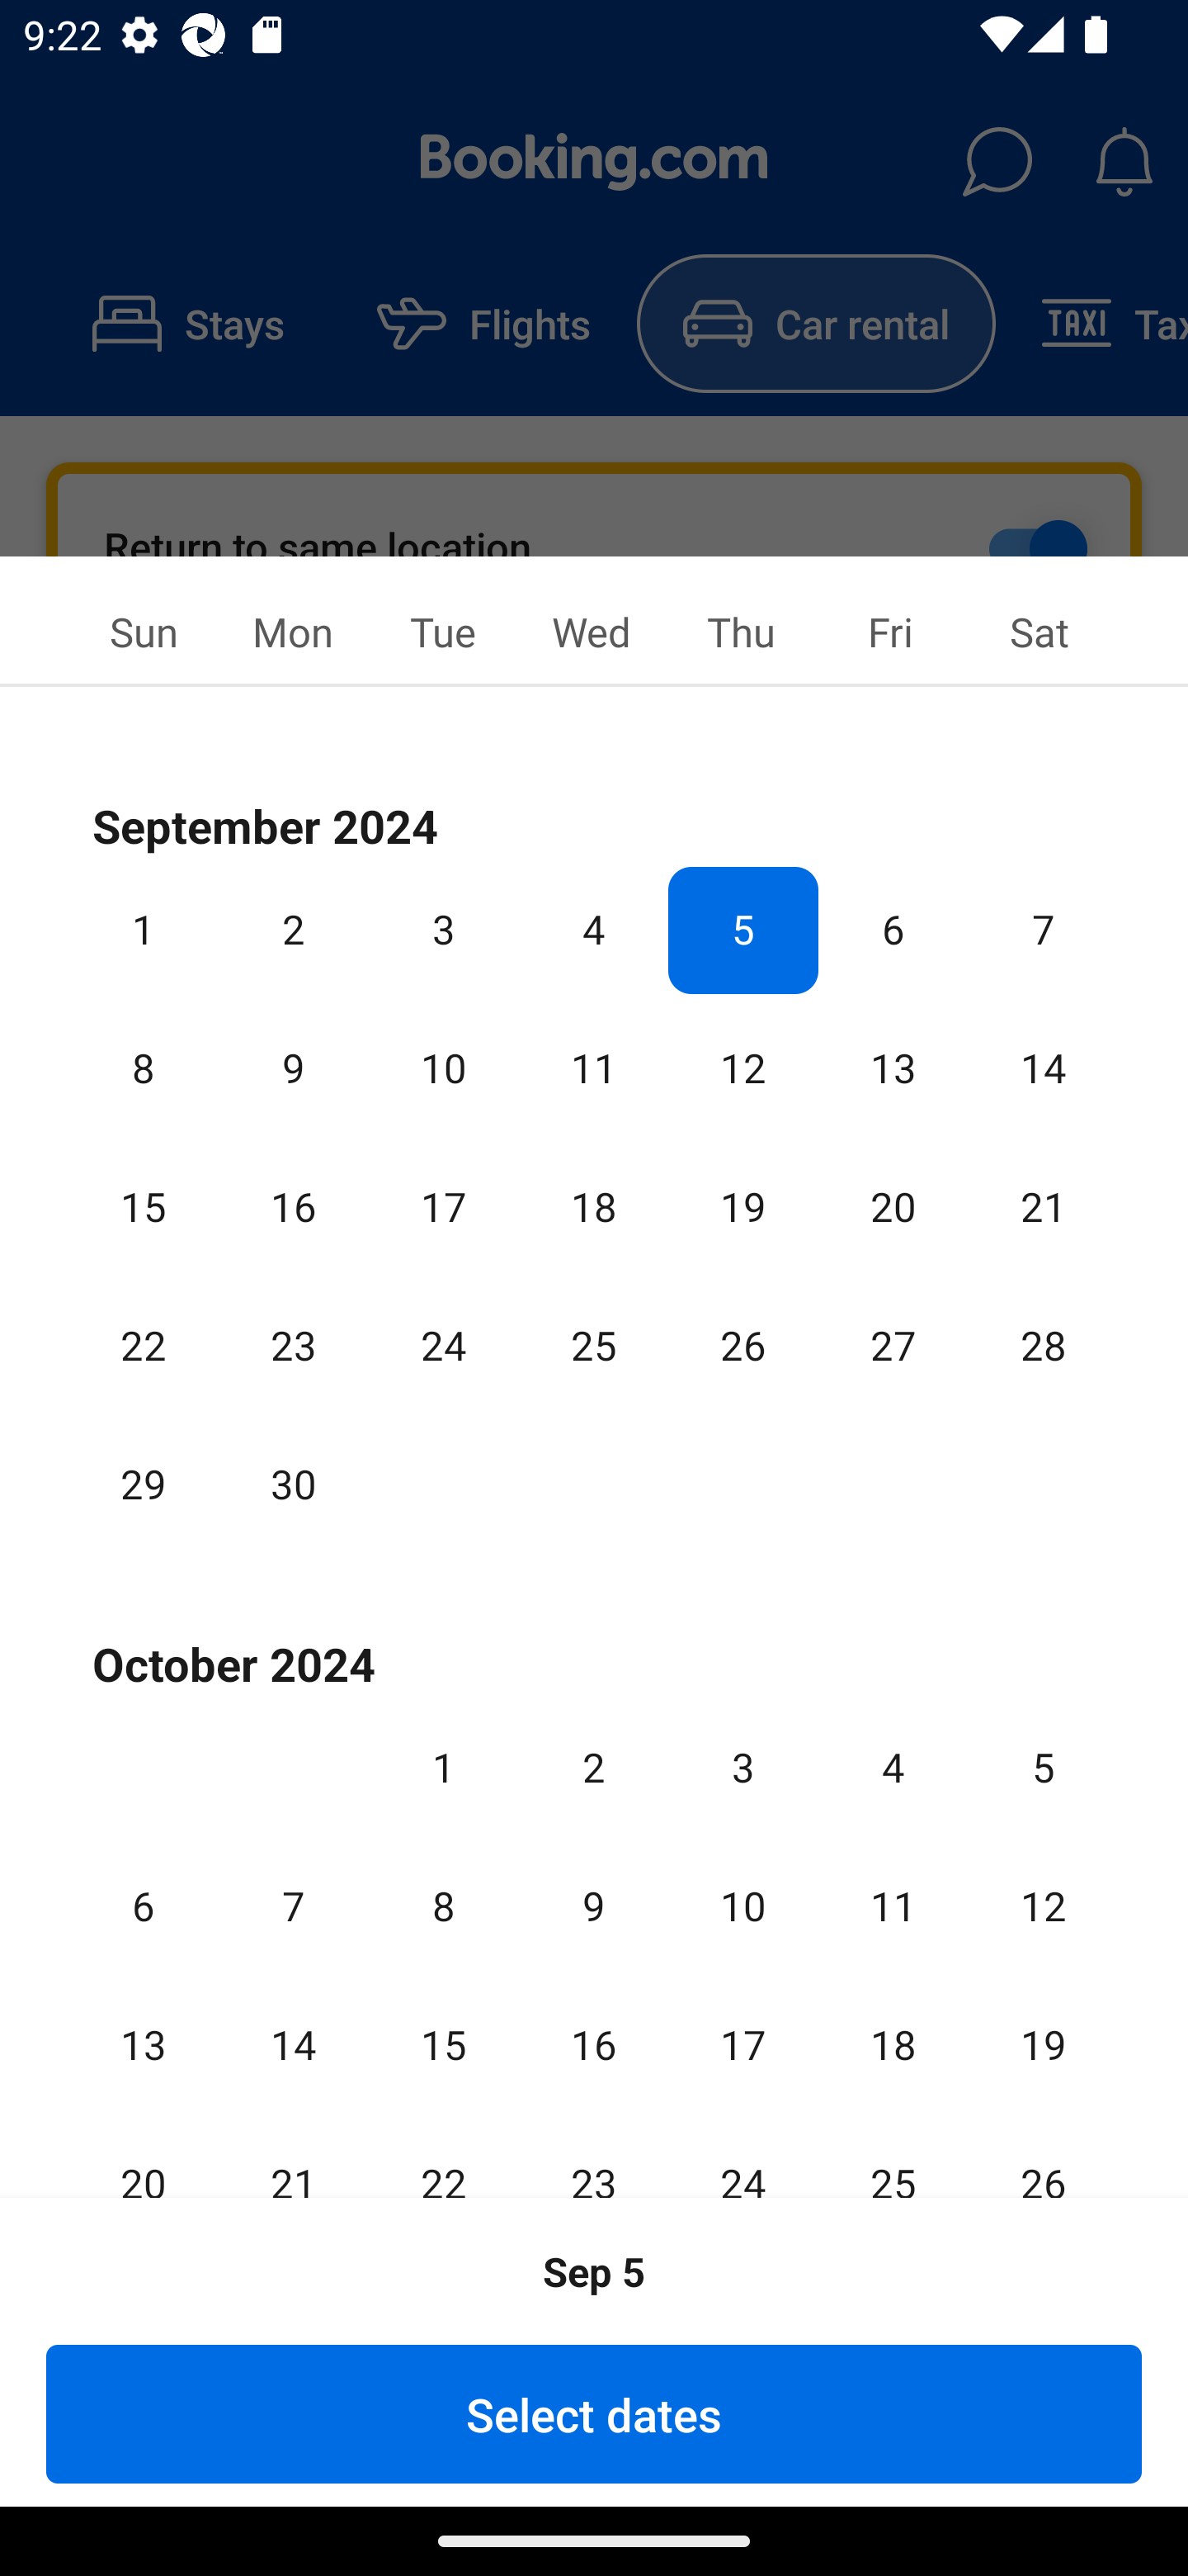  Describe the element at coordinates (594, 2413) in the screenshot. I see `Select dates` at that location.